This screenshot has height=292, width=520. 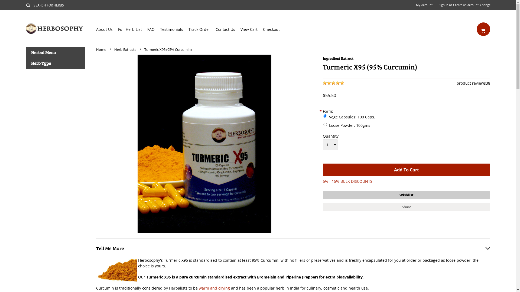 I want to click on About Us, so click(x=107, y=29).